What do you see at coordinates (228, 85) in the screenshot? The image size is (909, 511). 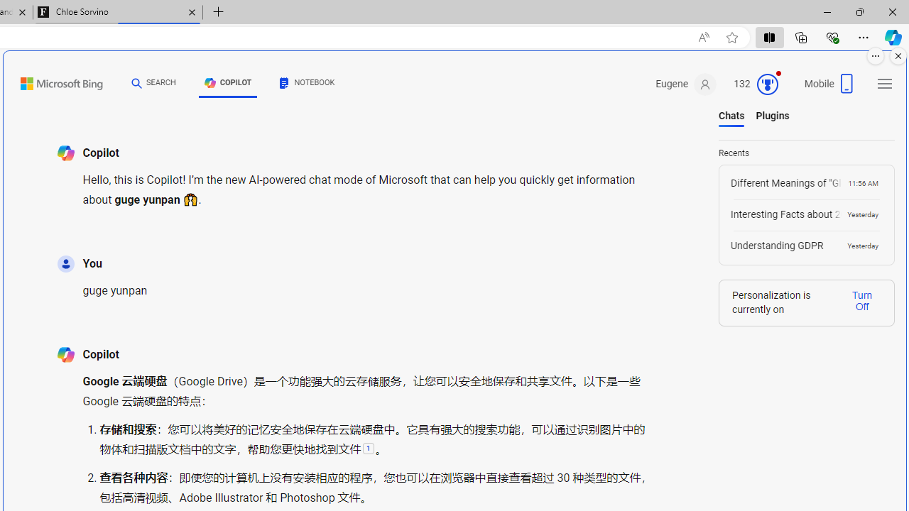 I see `COPILOT` at bounding box center [228, 85].